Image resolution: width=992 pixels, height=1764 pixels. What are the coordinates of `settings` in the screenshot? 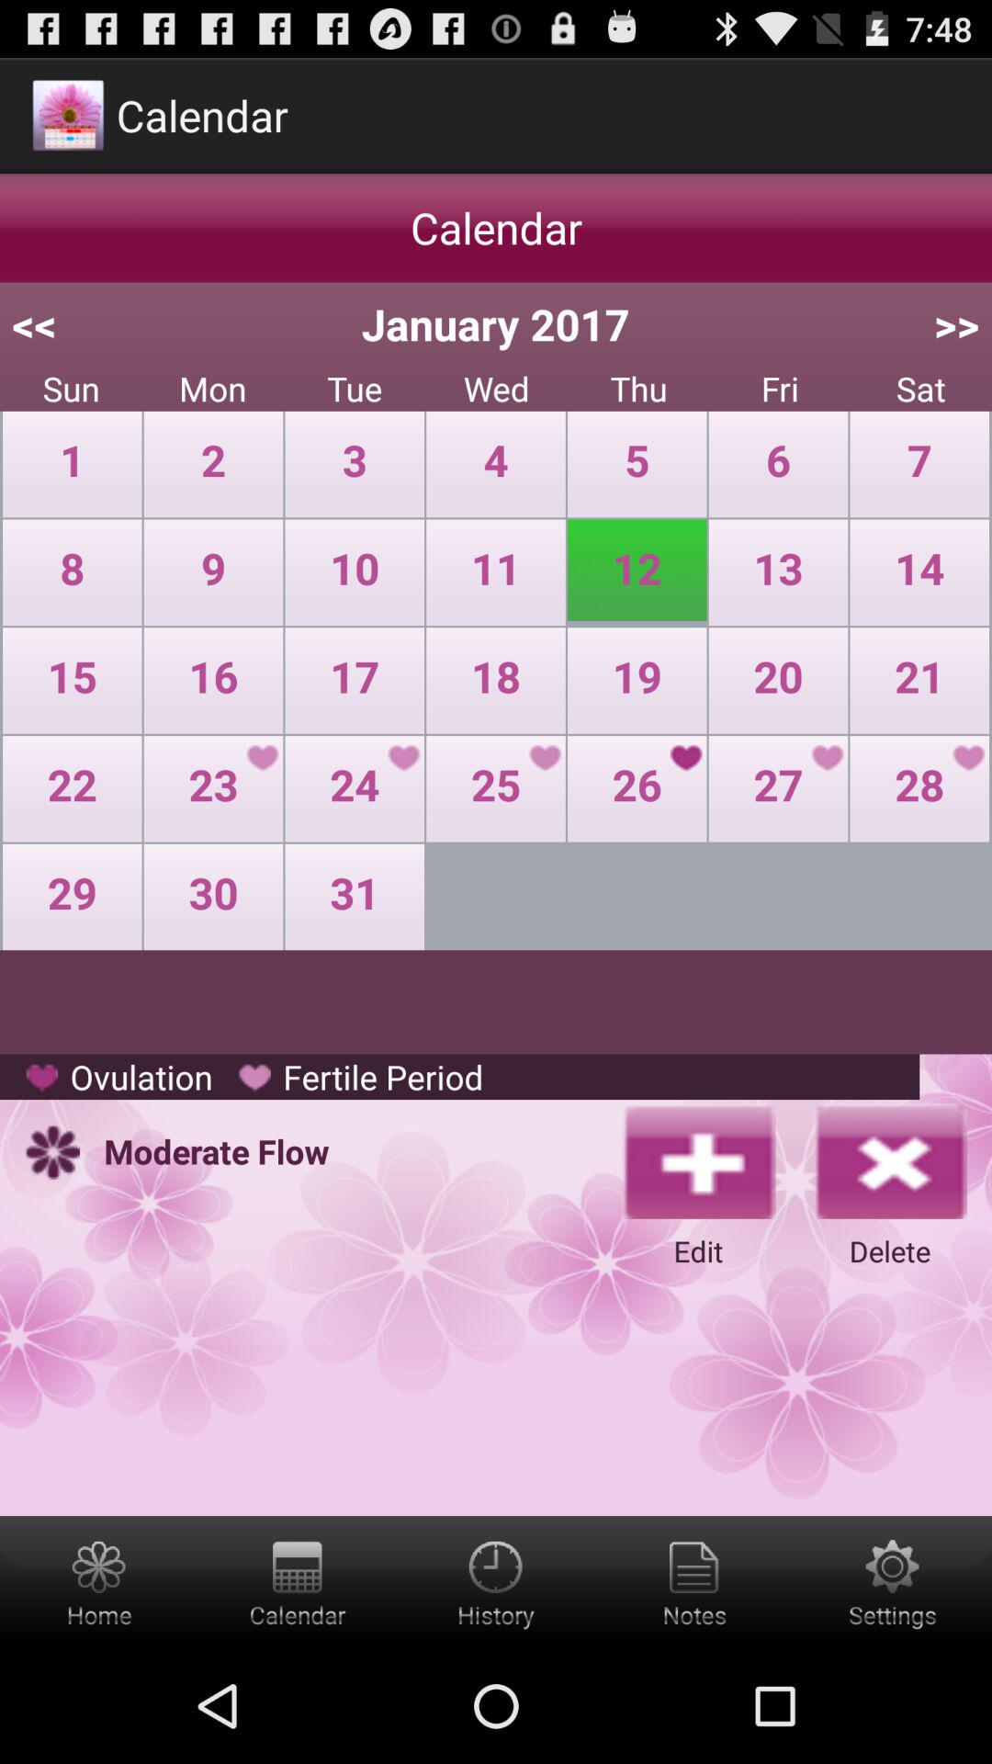 It's located at (694, 1582).